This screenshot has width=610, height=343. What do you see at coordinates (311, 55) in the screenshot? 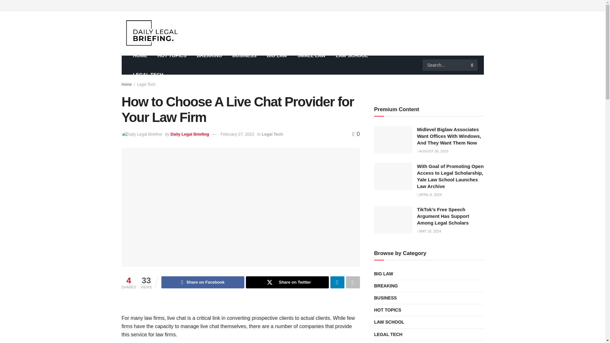
I see `SMALL LAW` at bounding box center [311, 55].